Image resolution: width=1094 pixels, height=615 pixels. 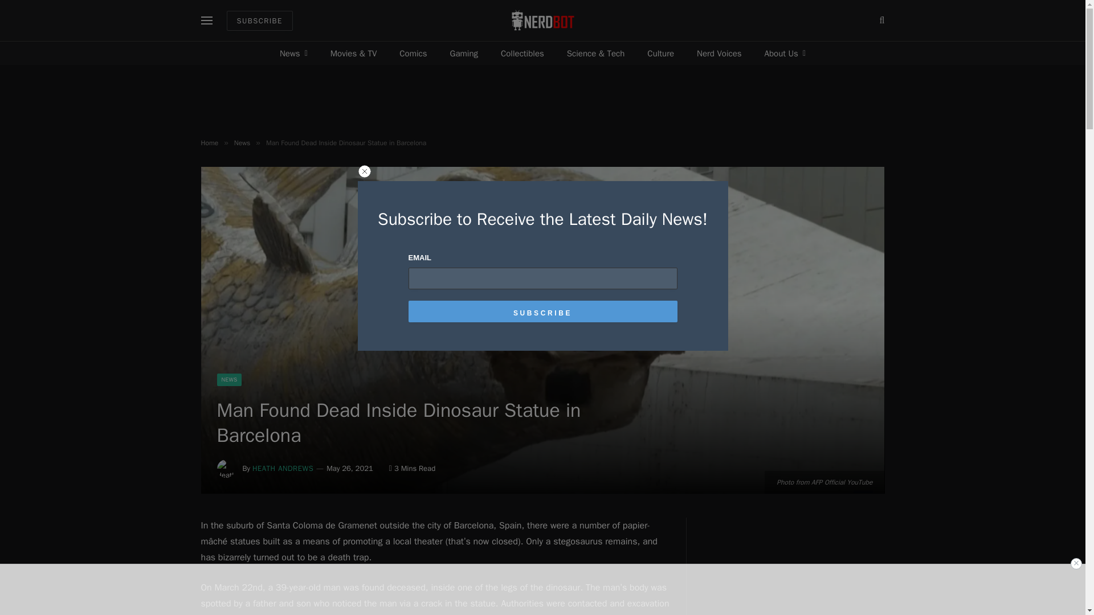 I want to click on Collectibles, so click(x=522, y=54).